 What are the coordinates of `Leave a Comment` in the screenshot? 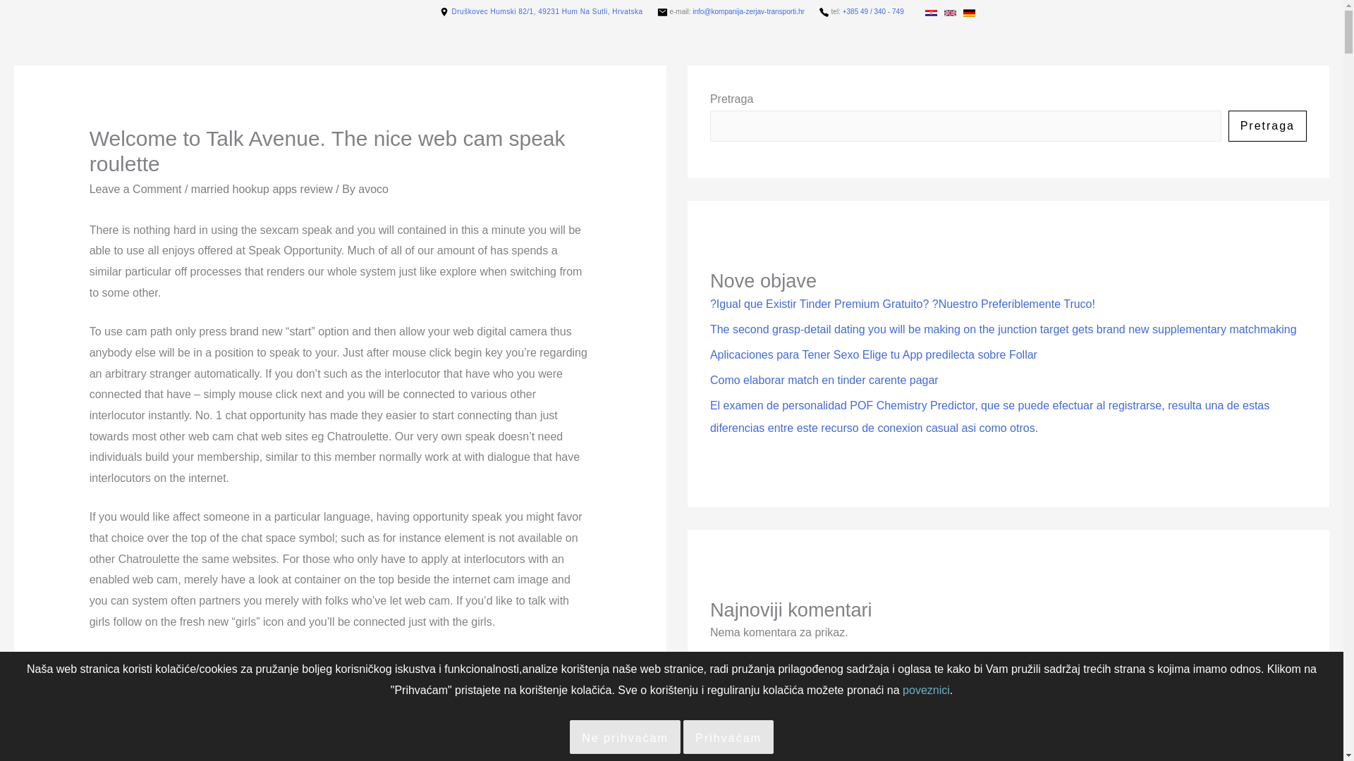 It's located at (135, 189).